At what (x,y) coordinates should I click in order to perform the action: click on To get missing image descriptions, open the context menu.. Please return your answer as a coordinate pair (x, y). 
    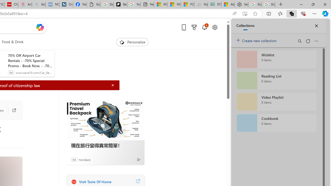
    Looking at the image, I should click on (122, 42).